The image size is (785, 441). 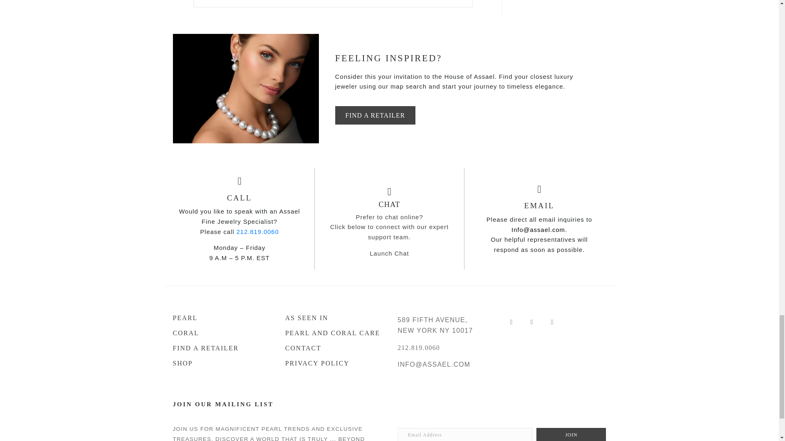 What do you see at coordinates (334, 314) in the screenshot?
I see `AS SEEN IN` at bounding box center [334, 314].